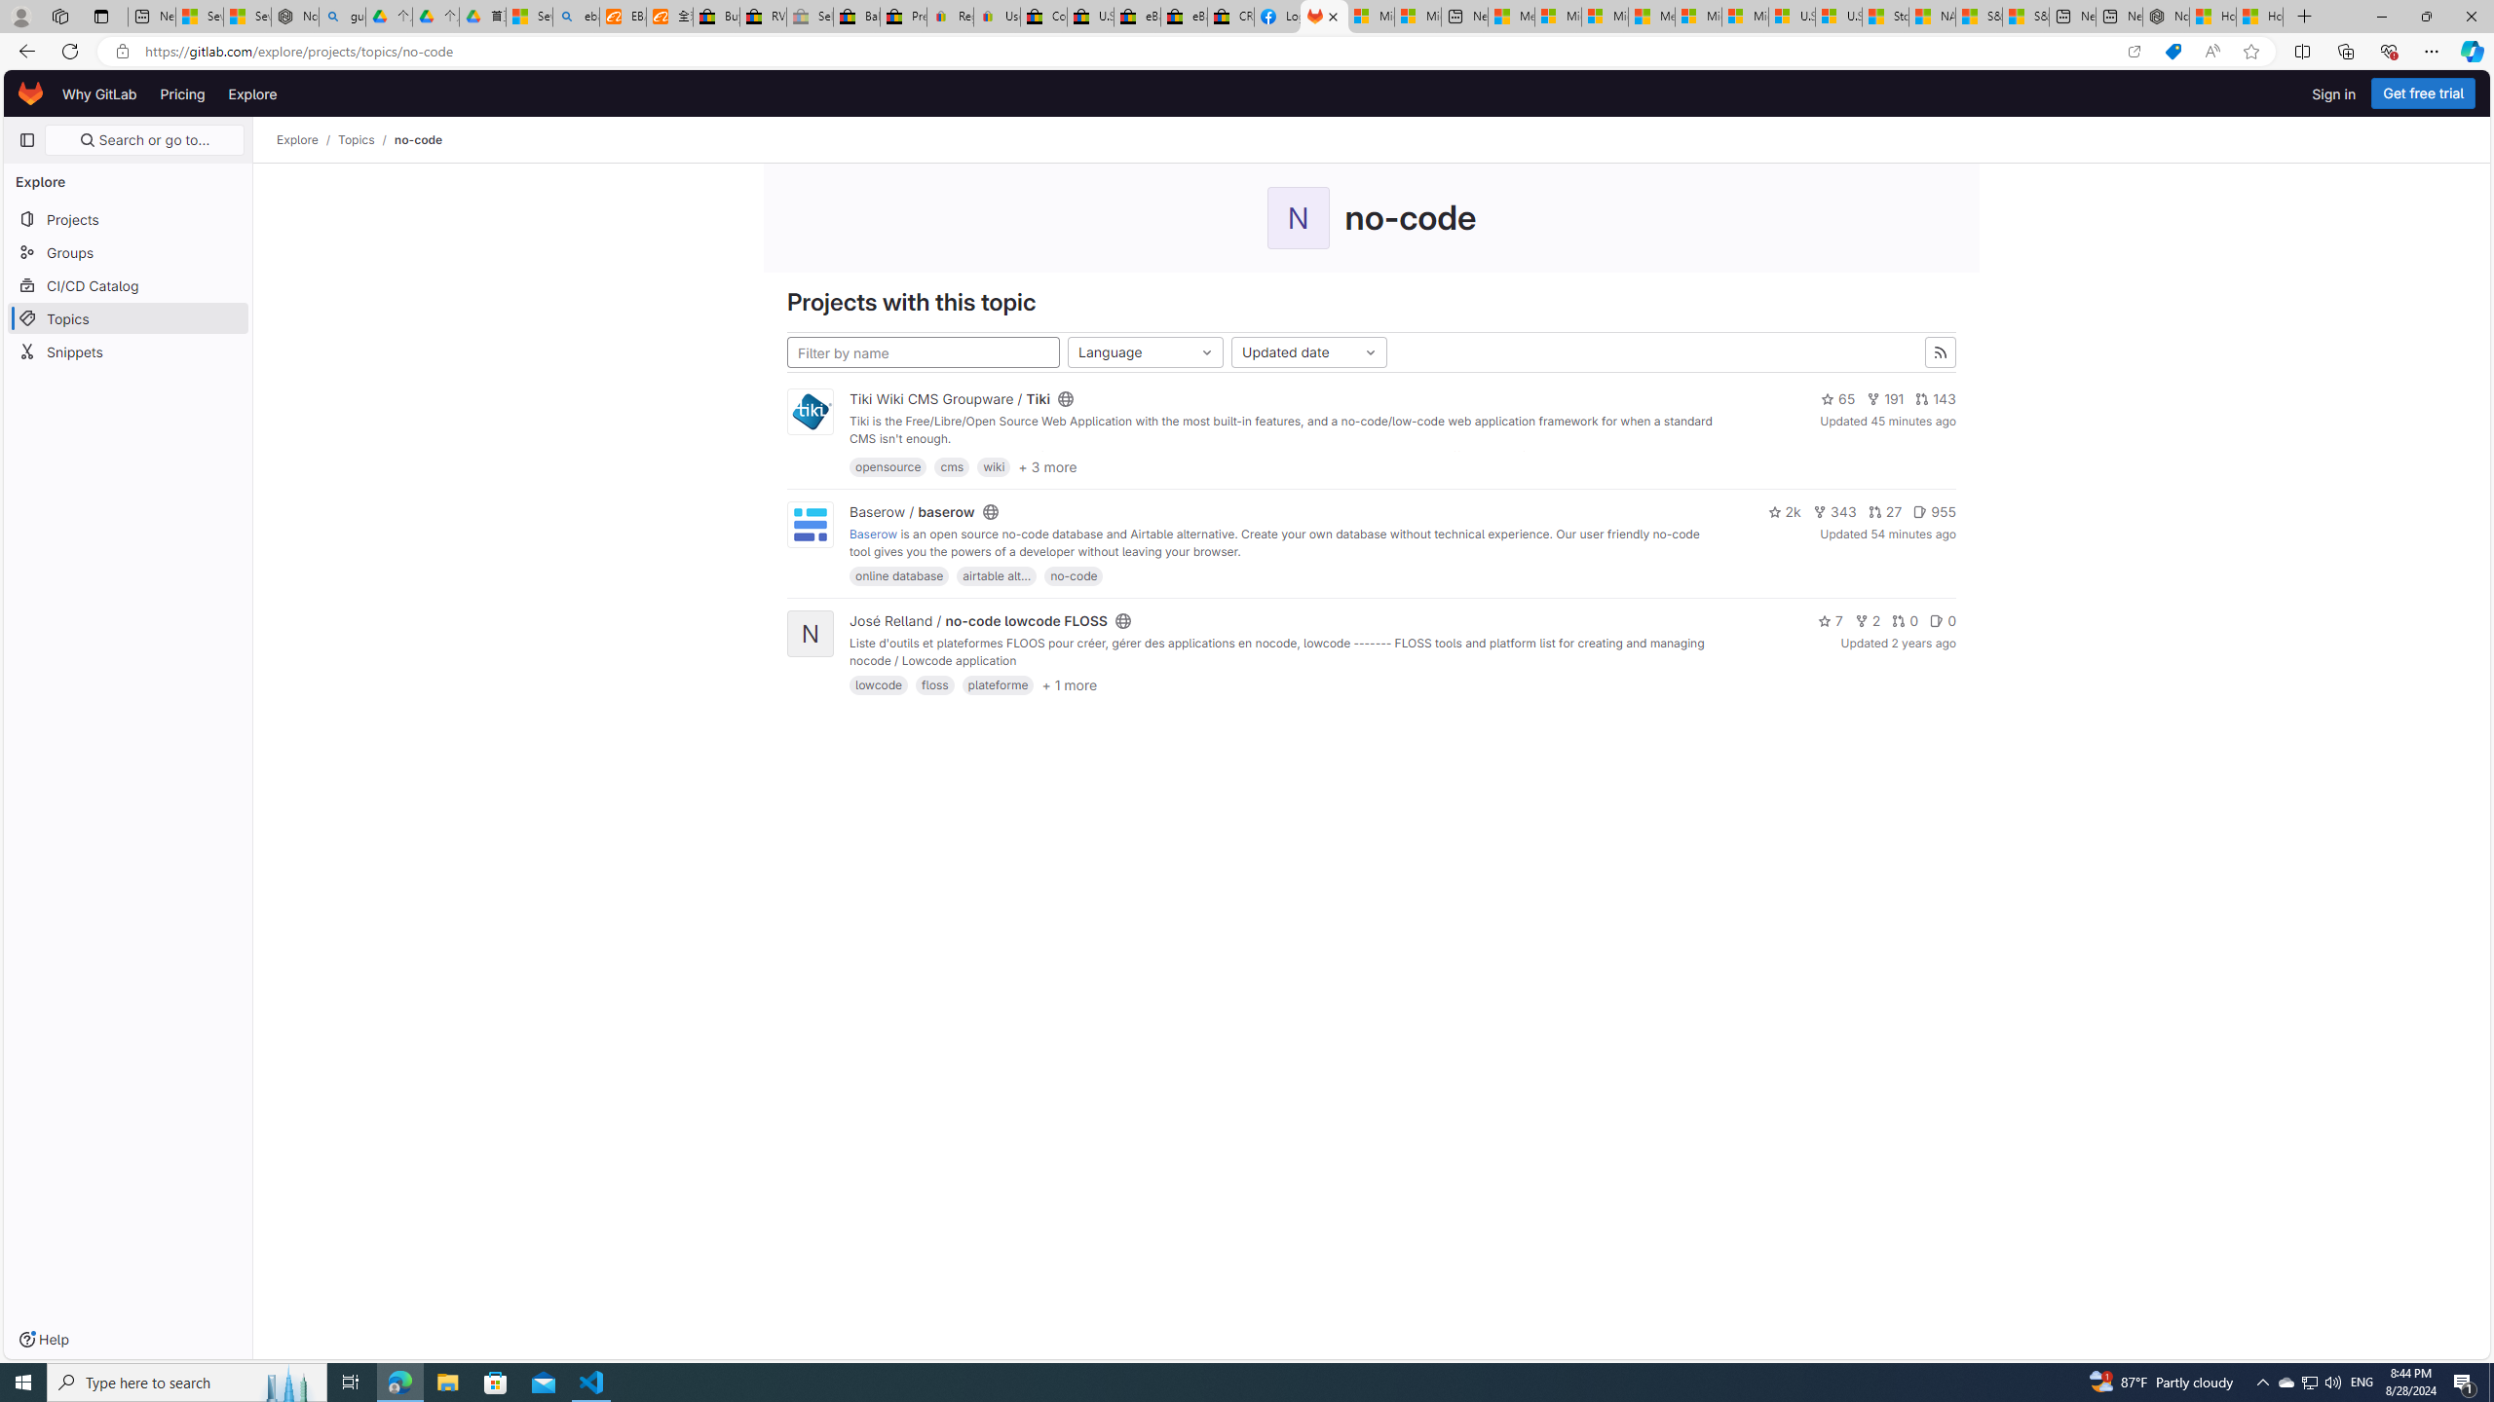  Describe the element at coordinates (1185, 17) in the screenshot. I see `eBay Inc. Reports Third Quarter 2023 Results` at that location.